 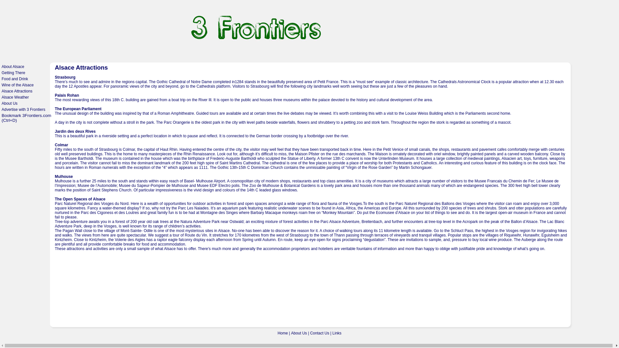 What do you see at coordinates (15, 97) in the screenshot?
I see `Alsace Weather` at bounding box center [15, 97].